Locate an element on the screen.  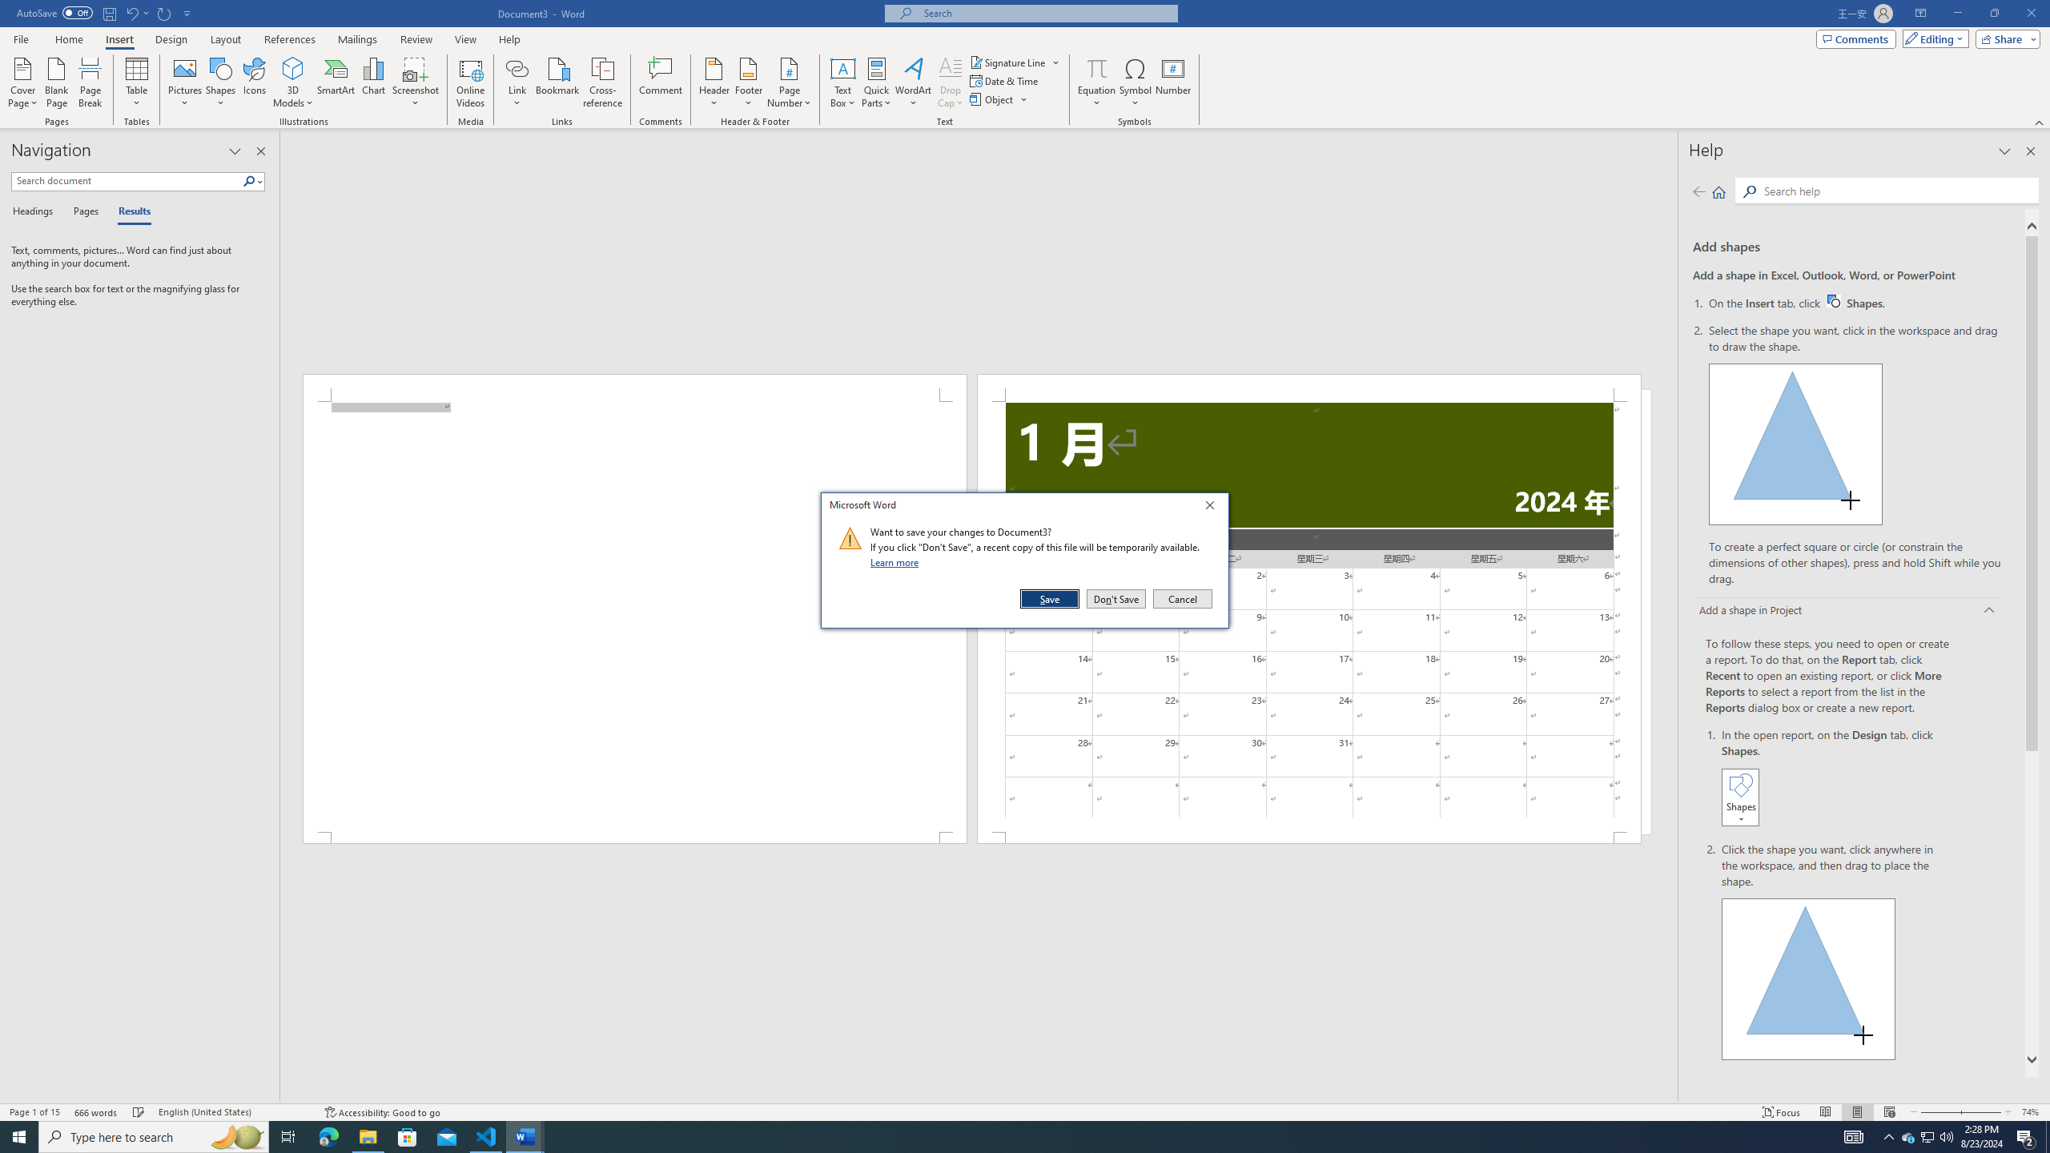
Number... is located at coordinates (1173, 82).